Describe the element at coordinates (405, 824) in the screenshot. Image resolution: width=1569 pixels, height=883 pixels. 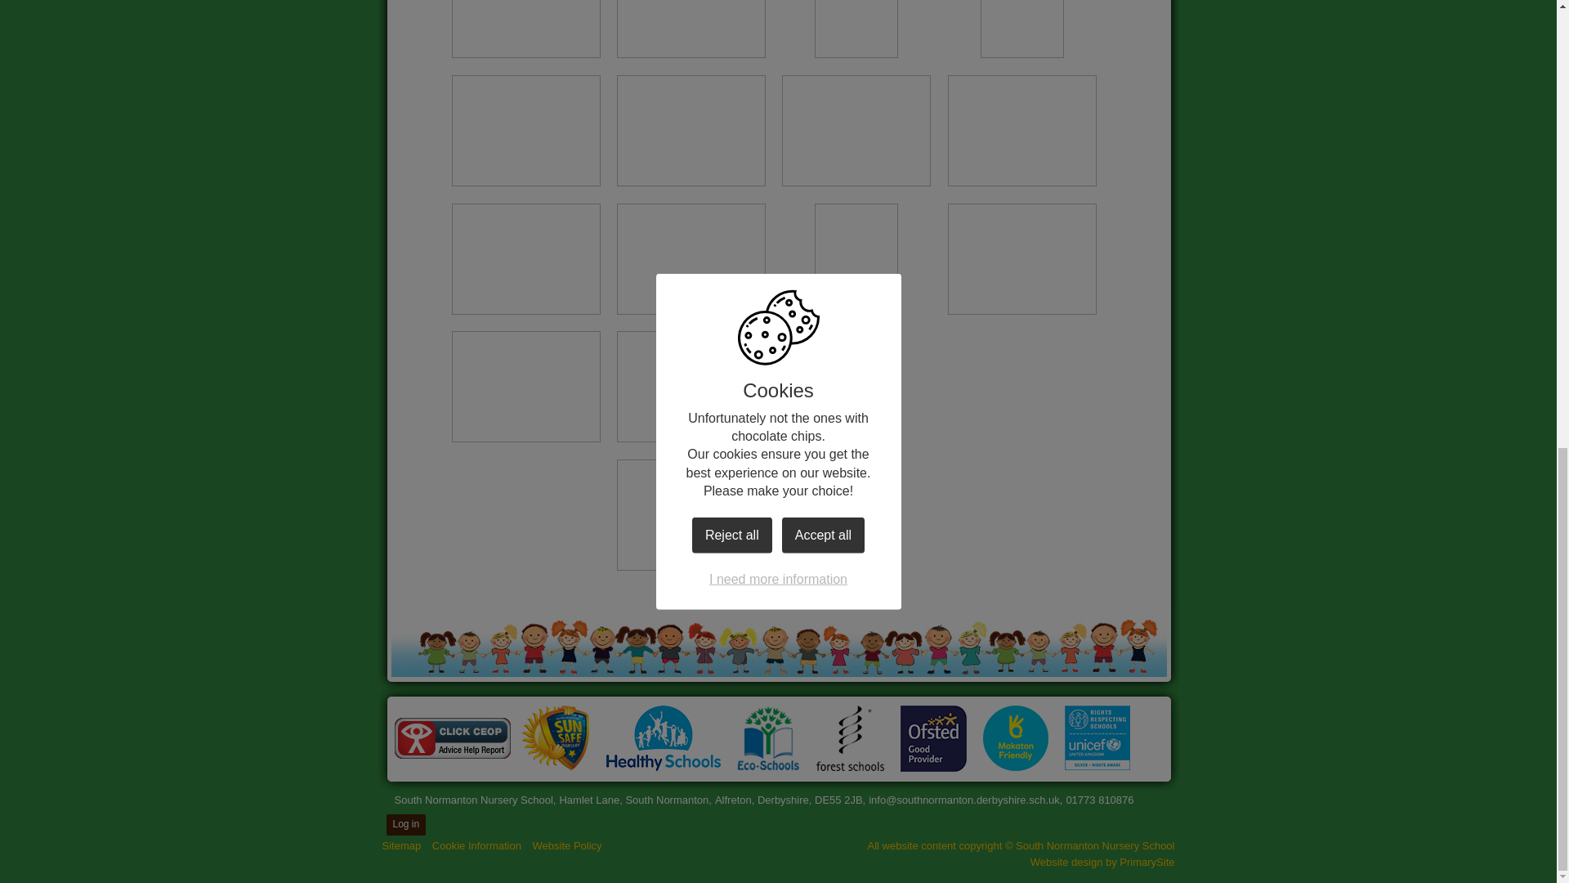
I see `Log in` at that location.